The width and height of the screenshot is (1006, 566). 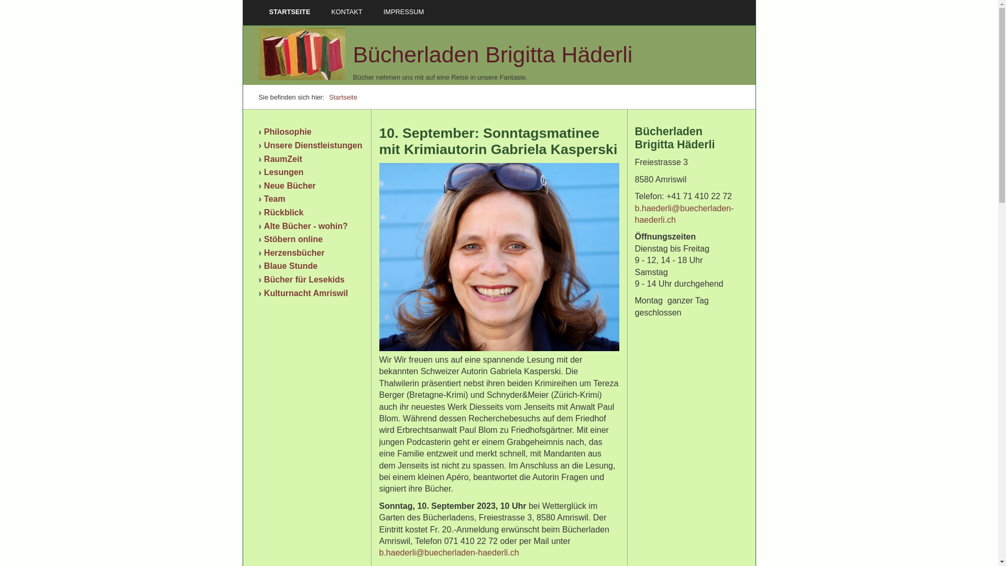 What do you see at coordinates (313, 146) in the screenshot?
I see `Unsere Dienstleistungen` at bounding box center [313, 146].